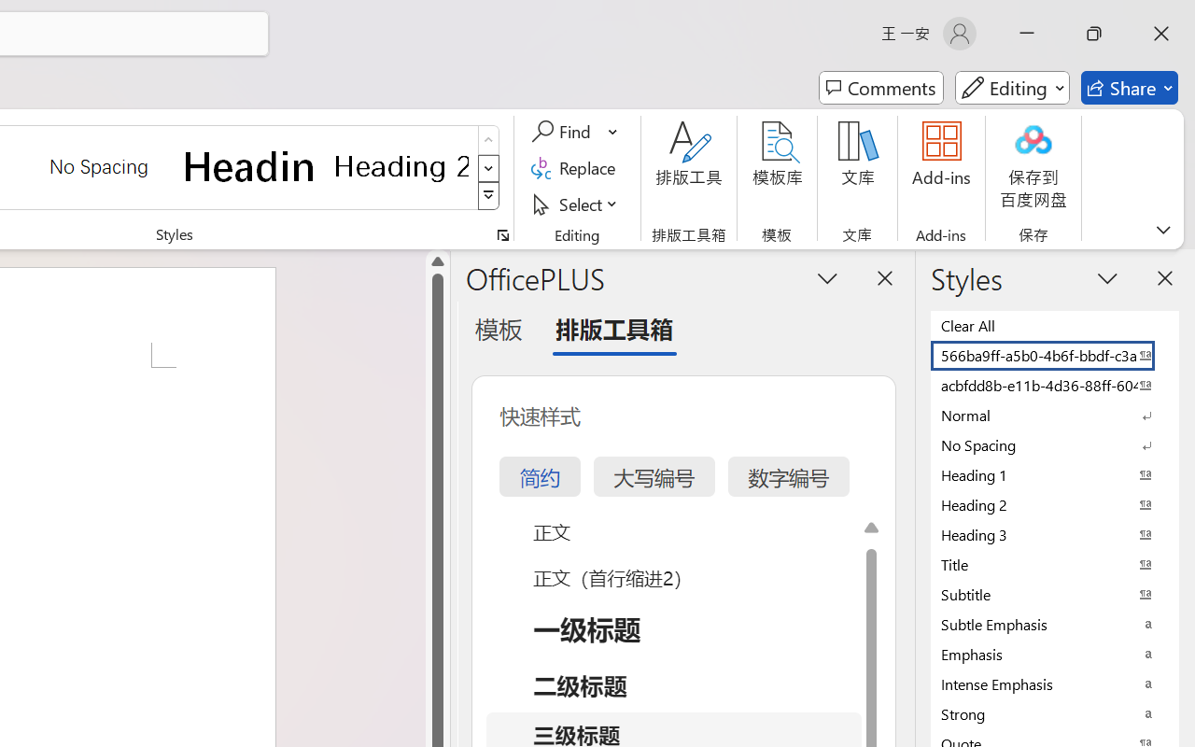 The image size is (1195, 747). What do you see at coordinates (489, 196) in the screenshot?
I see `Class: NetUIImage` at bounding box center [489, 196].